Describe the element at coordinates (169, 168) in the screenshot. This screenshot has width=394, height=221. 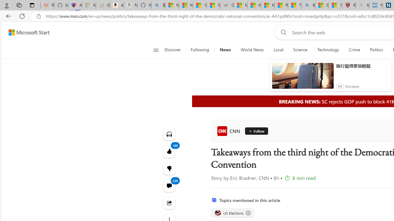
I see `Dislike` at that location.